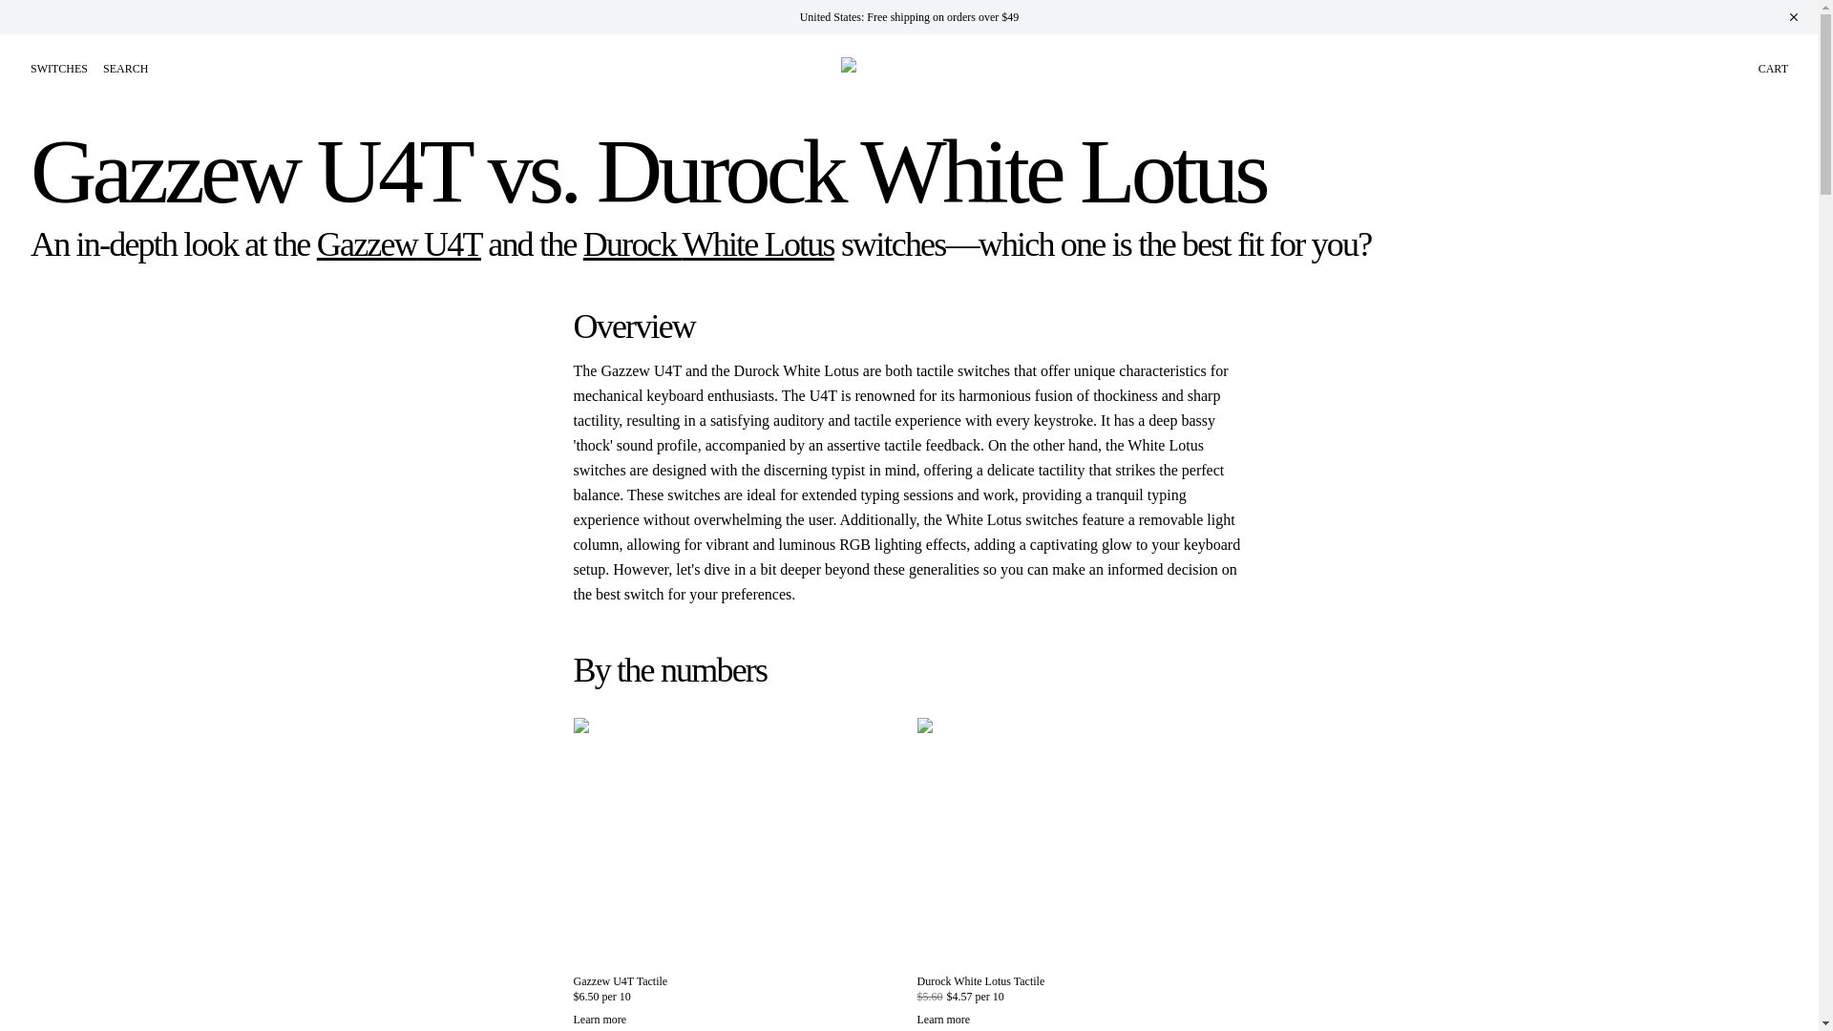 This screenshot has width=1833, height=1031. What do you see at coordinates (59, 68) in the screenshot?
I see `SWITCHES` at bounding box center [59, 68].